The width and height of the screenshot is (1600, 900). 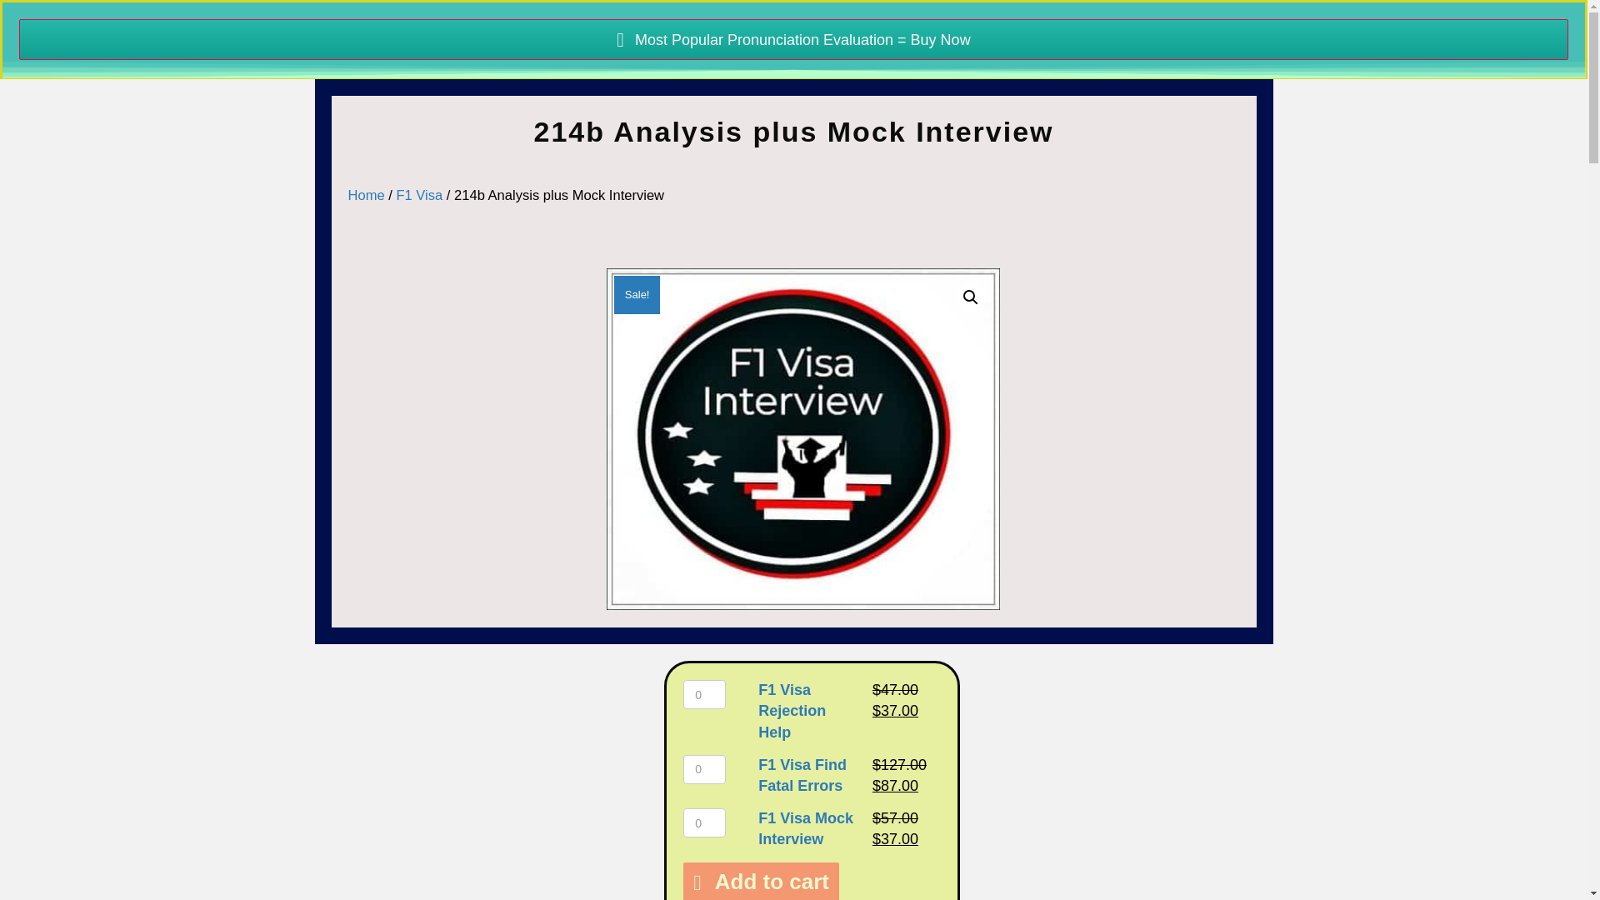 I want to click on f1 visa interview logo, so click(x=803, y=438).